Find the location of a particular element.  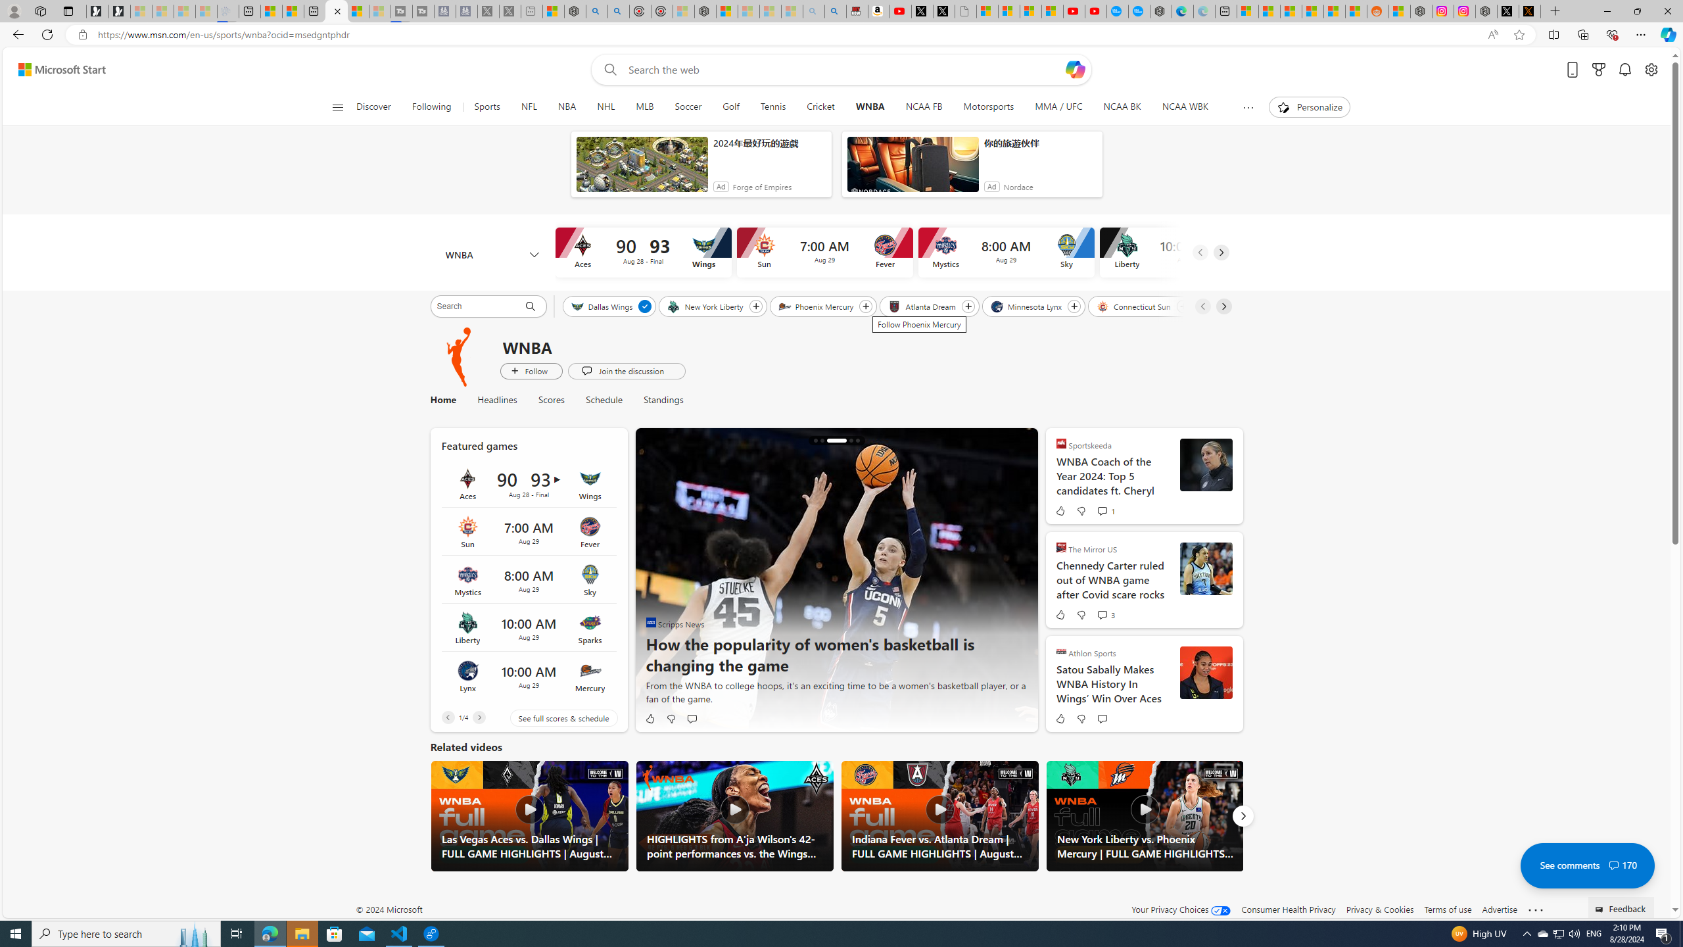

NCAA WBK is located at coordinates (1185, 107).